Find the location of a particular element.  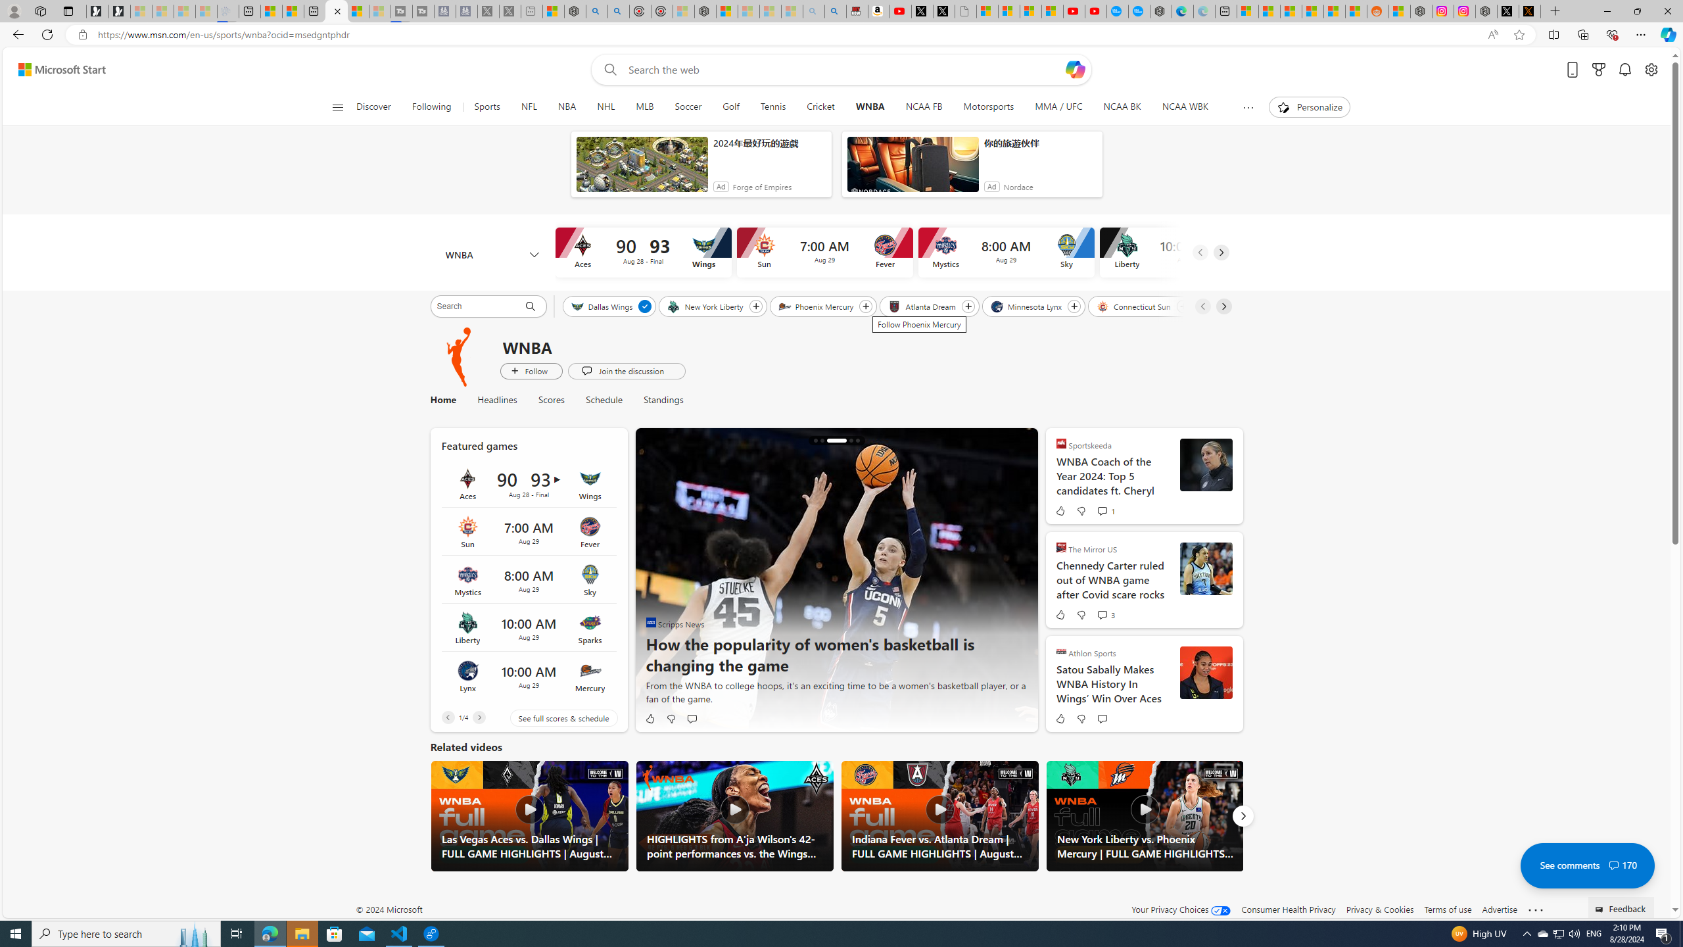

NCAA WBK is located at coordinates (1185, 107).